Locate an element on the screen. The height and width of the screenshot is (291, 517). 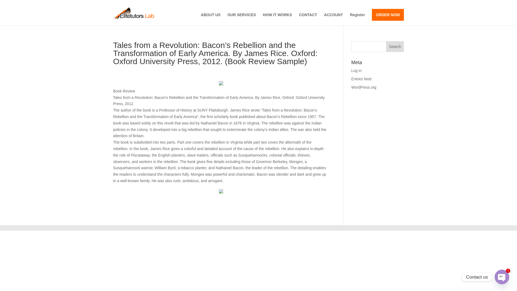
ACCOUNT is located at coordinates (333, 19).